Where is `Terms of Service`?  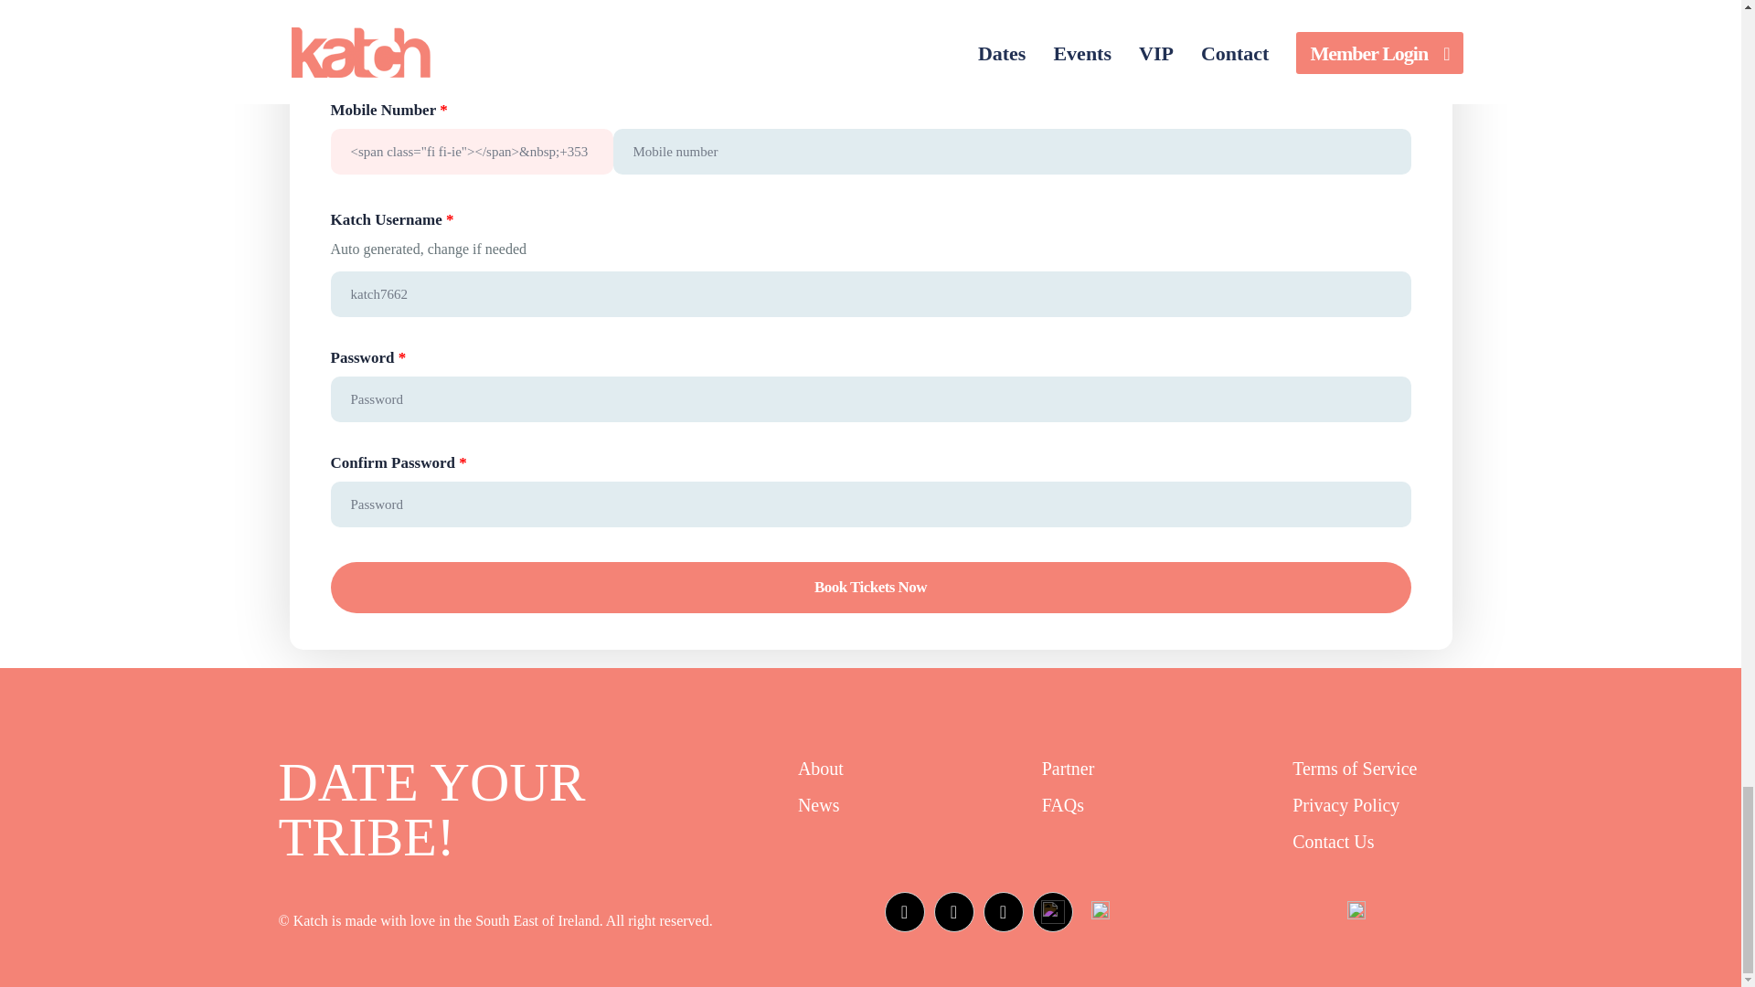 Terms of Service is located at coordinates (1354, 769).